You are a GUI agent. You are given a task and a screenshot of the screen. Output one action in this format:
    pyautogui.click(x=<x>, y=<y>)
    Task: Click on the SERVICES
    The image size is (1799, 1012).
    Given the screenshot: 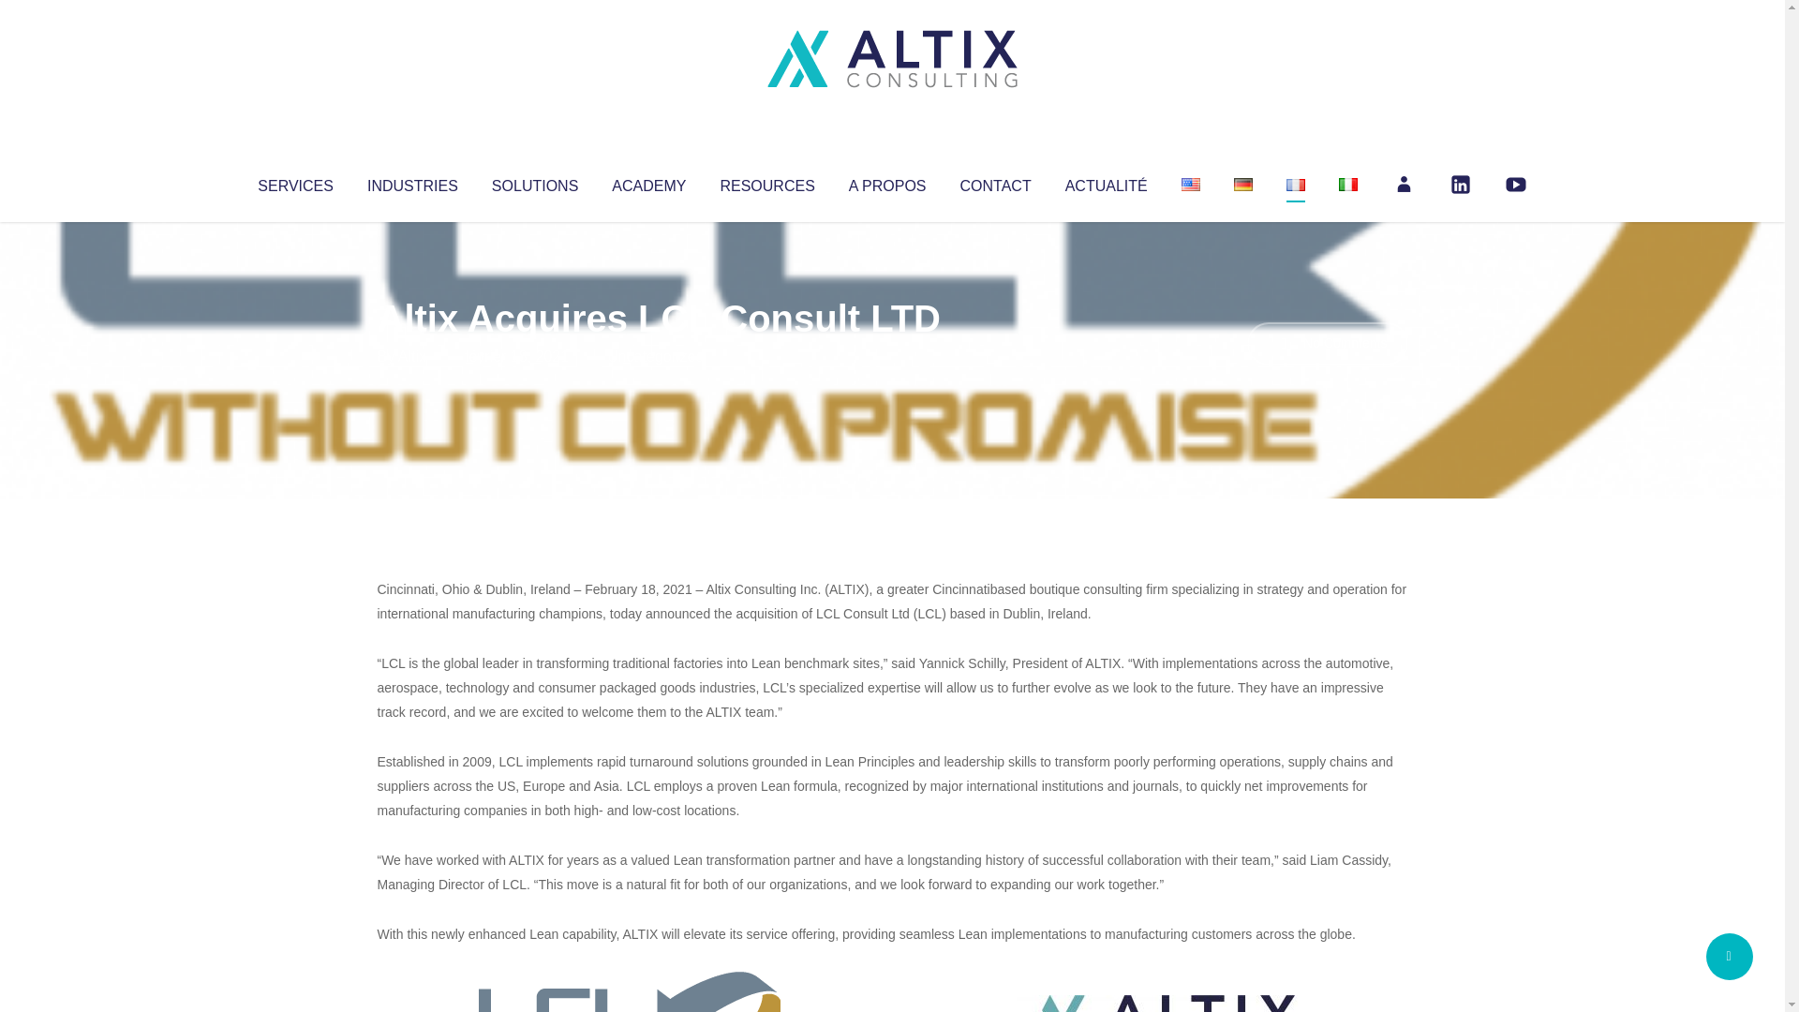 What is the action you would take?
    pyautogui.click(x=294, y=182)
    